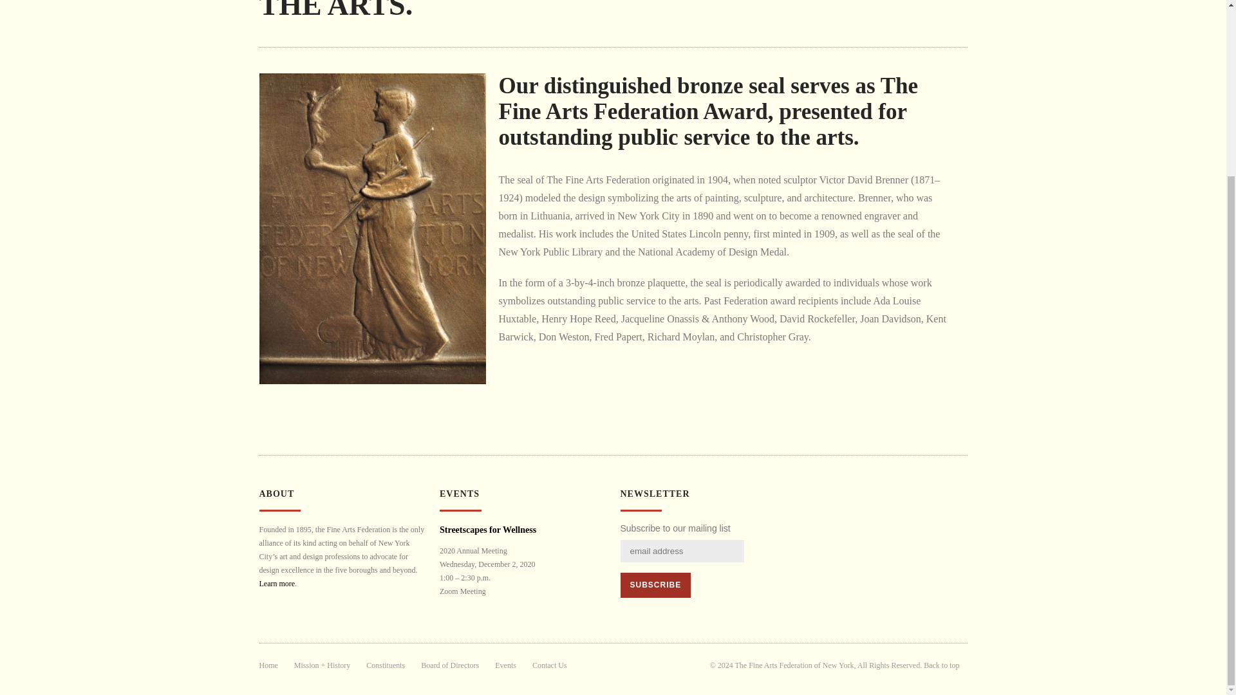  I want to click on Back to top, so click(941, 665).